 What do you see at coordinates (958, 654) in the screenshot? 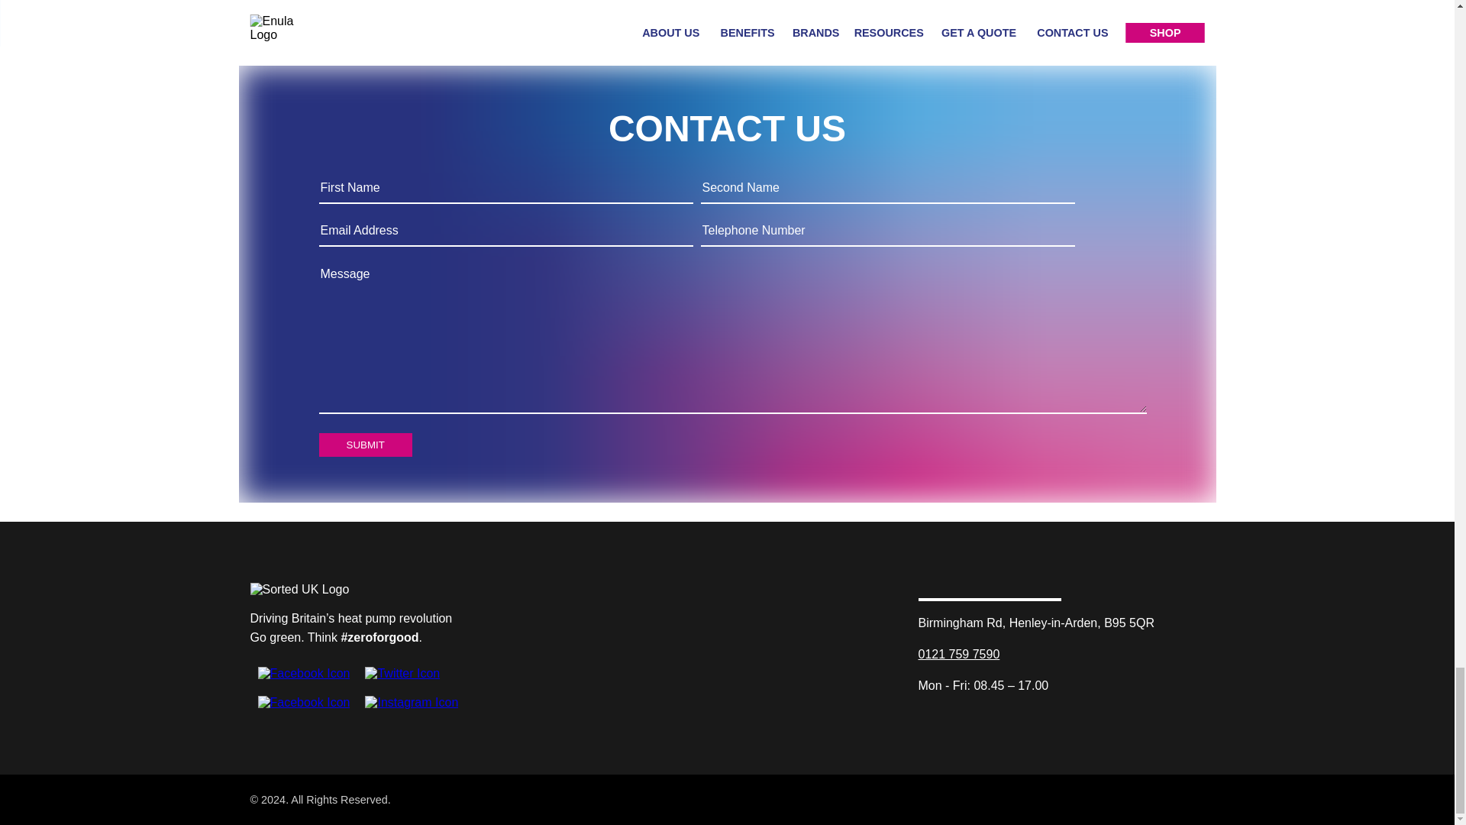
I see `0121 759 7590` at bounding box center [958, 654].